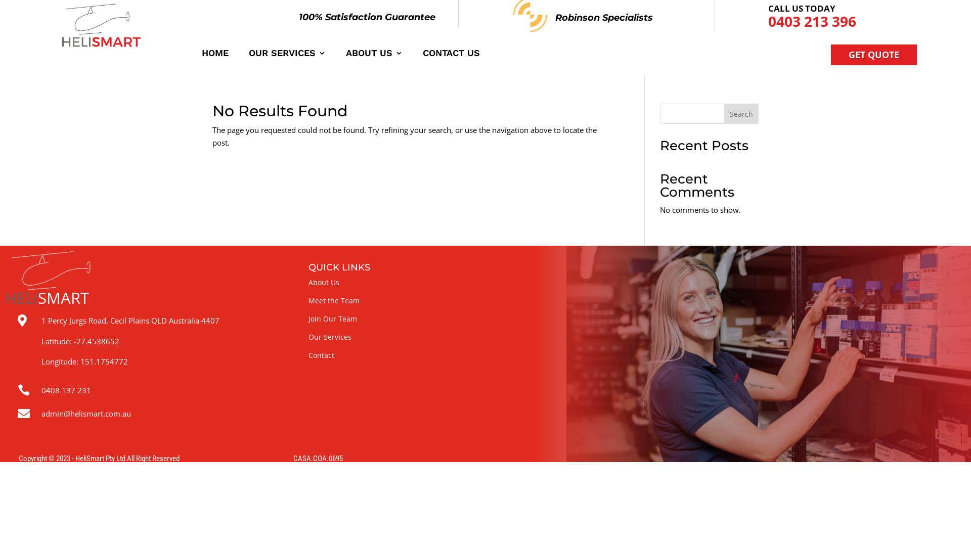  Describe the element at coordinates (741, 22) in the screenshot. I see `OUR SERVICES` at that location.